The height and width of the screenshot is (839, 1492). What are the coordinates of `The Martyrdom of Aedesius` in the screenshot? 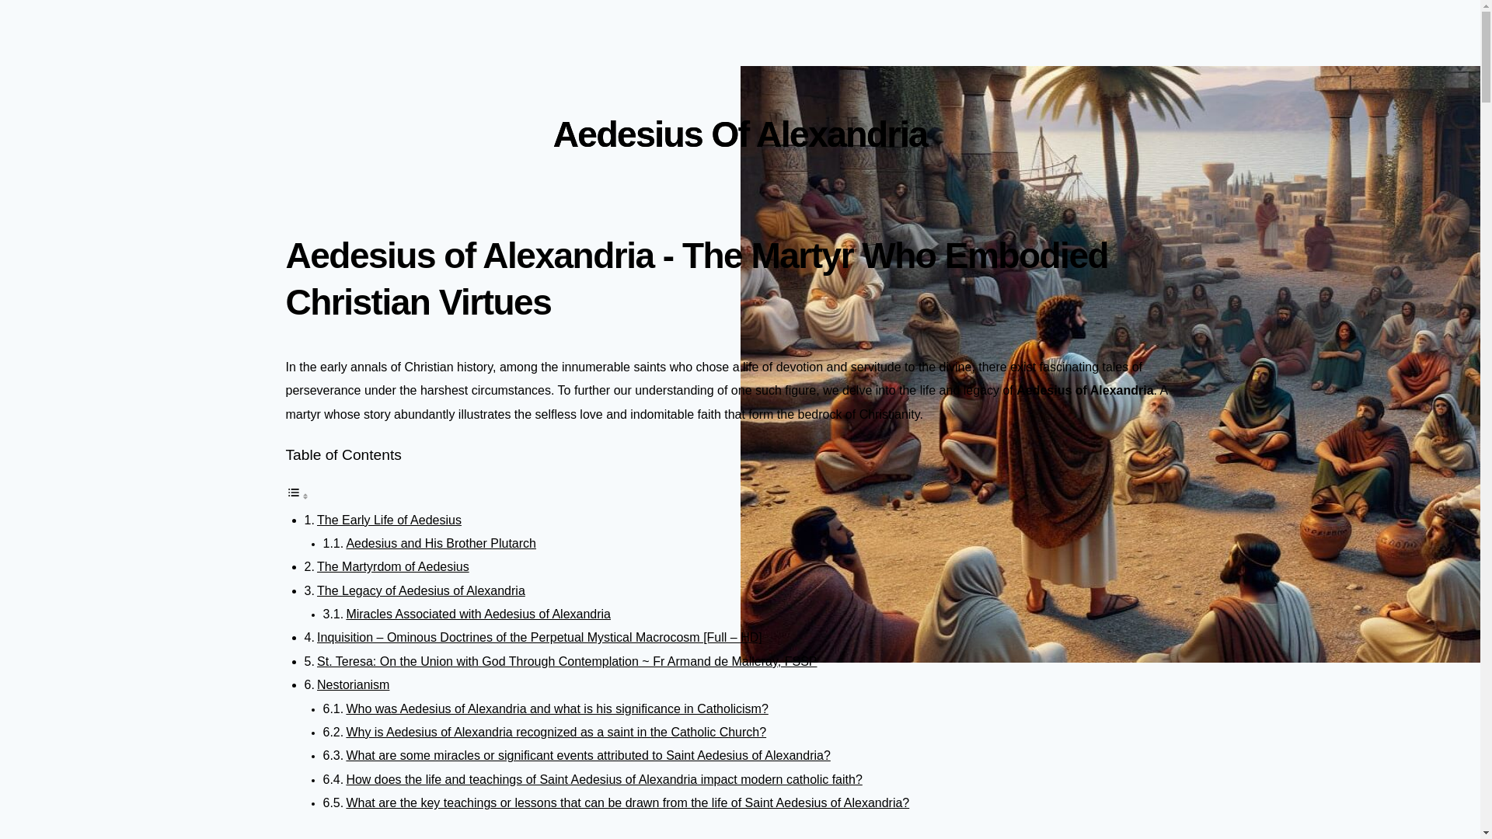 It's located at (393, 566).